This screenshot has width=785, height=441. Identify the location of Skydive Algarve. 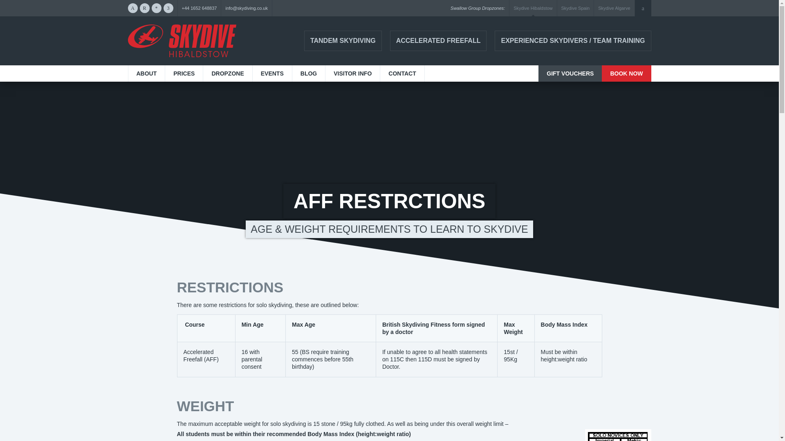
(614, 8).